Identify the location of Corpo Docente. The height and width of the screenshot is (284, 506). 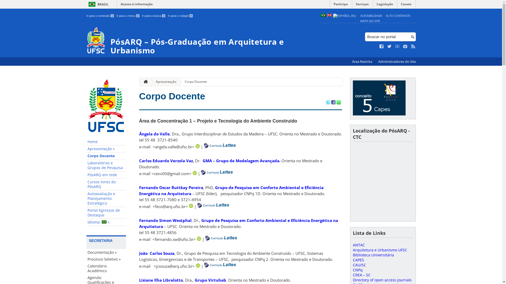
(172, 96).